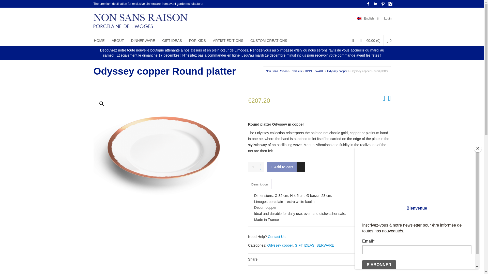  Describe the element at coordinates (228, 41) in the screenshot. I see `ARTIST EDITIONS` at that location.